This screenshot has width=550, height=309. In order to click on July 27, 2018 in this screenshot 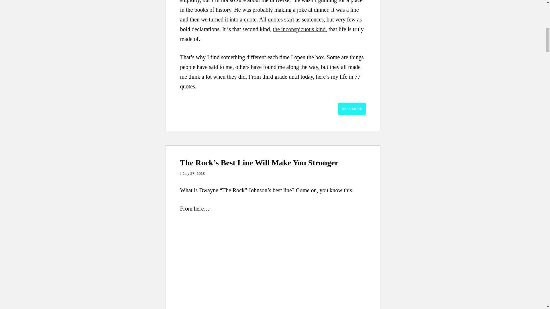, I will do `click(194, 173)`.